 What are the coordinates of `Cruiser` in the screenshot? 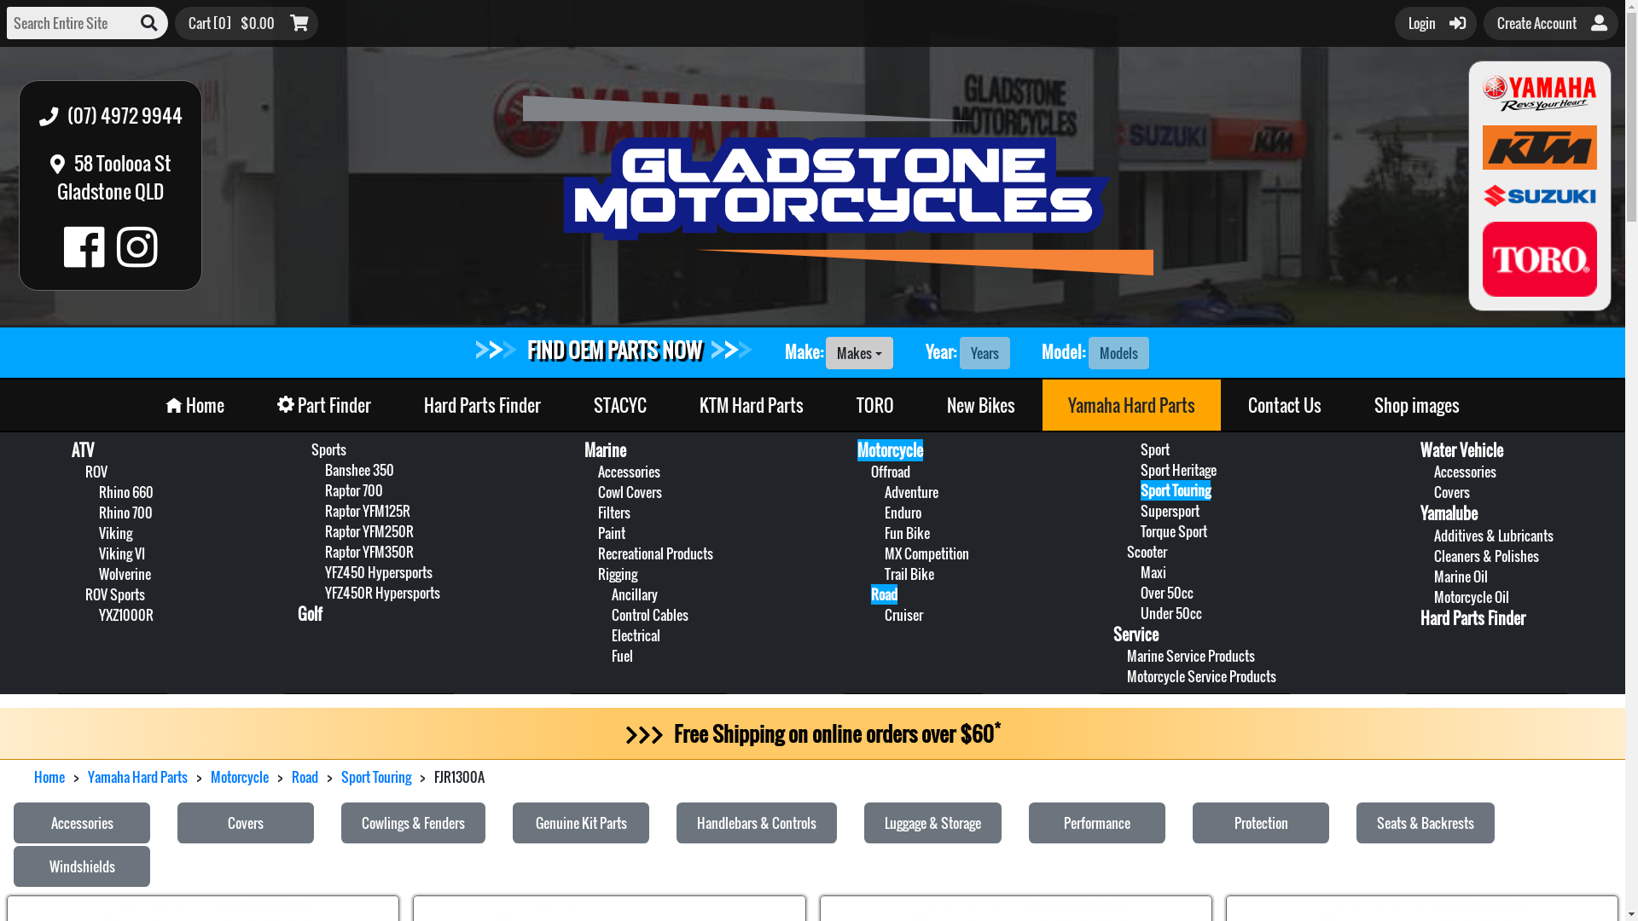 It's located at (904, 615).